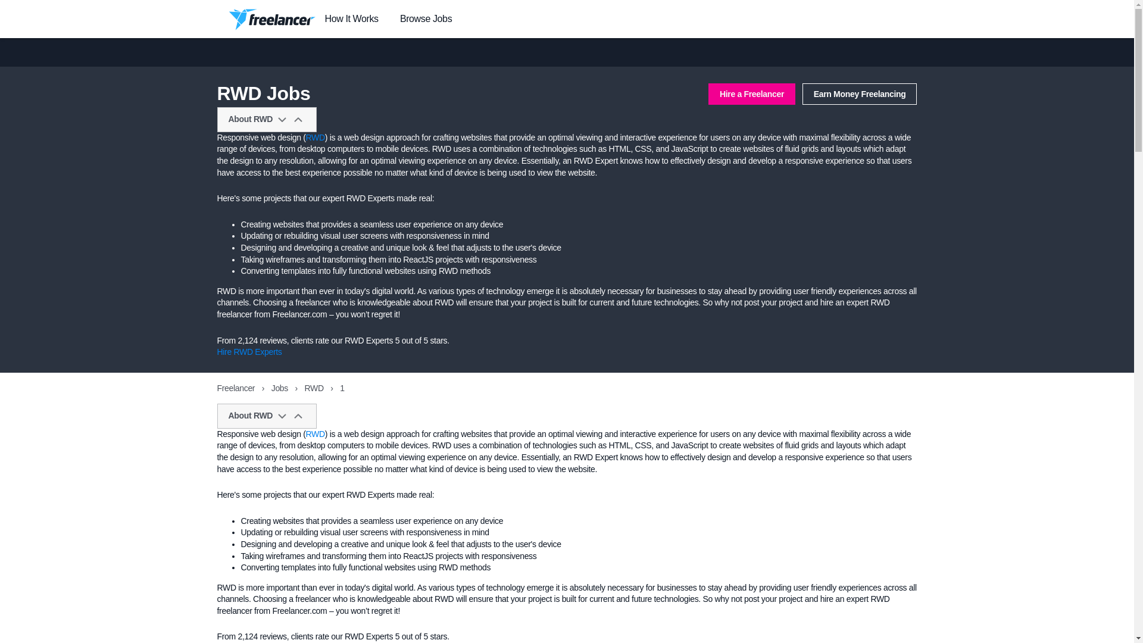 The height and width of the screenshot is (643, 1143). I want to click on RWD, so click(316, 388).